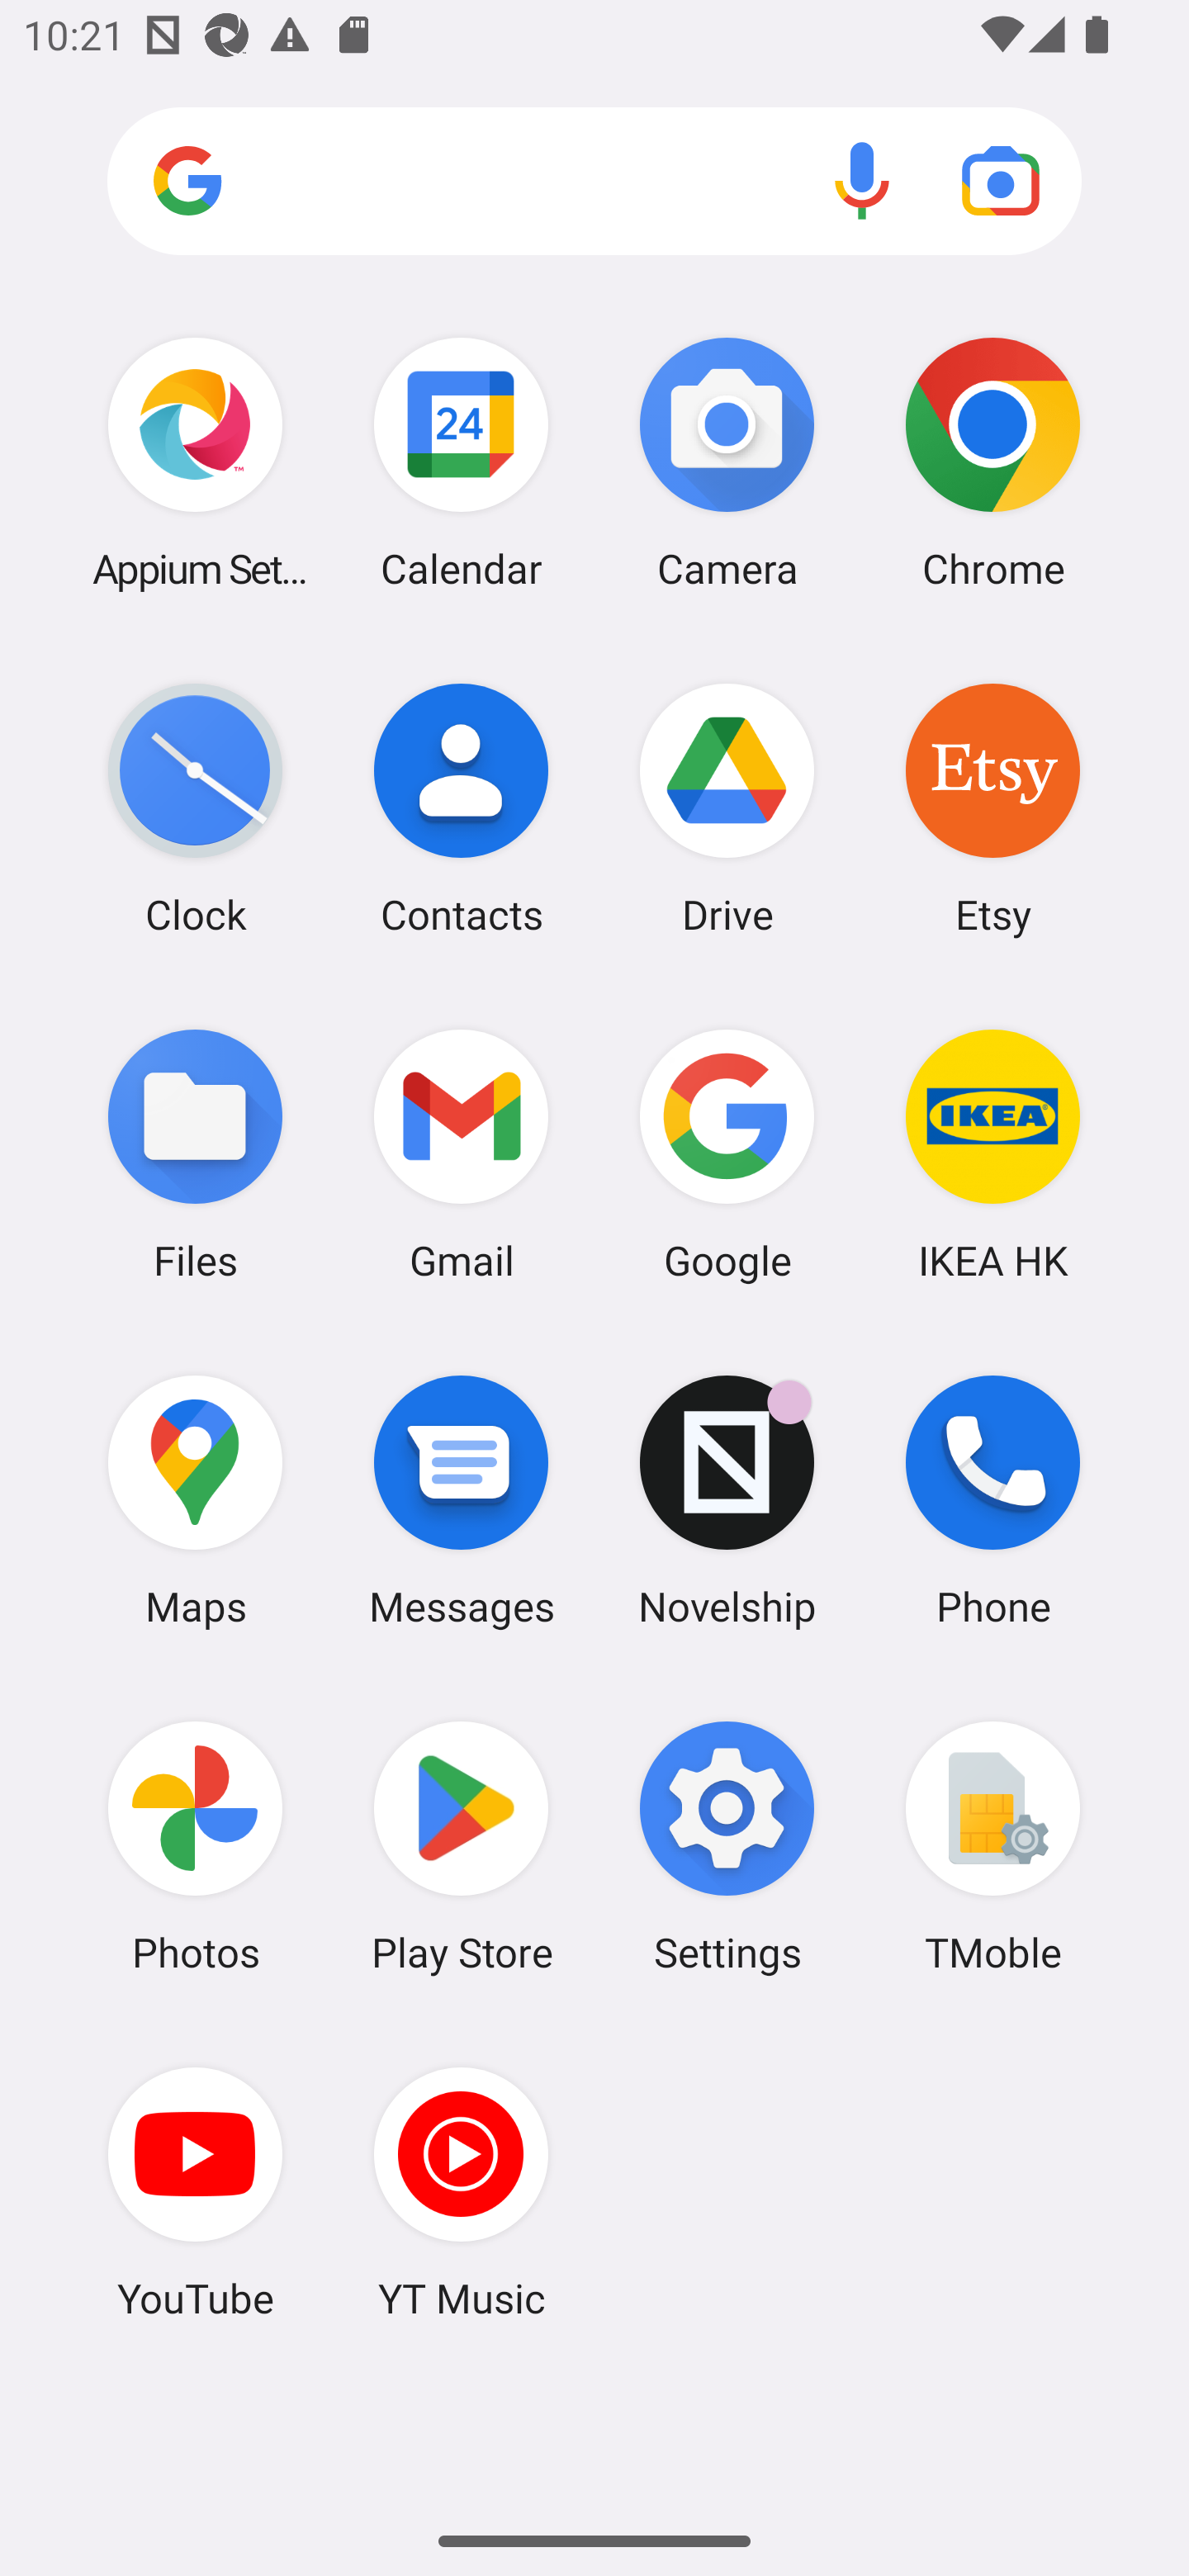 The width and height of the screenshot is (1189, 2576). I want to click on Play Store, so click(461, 1847).